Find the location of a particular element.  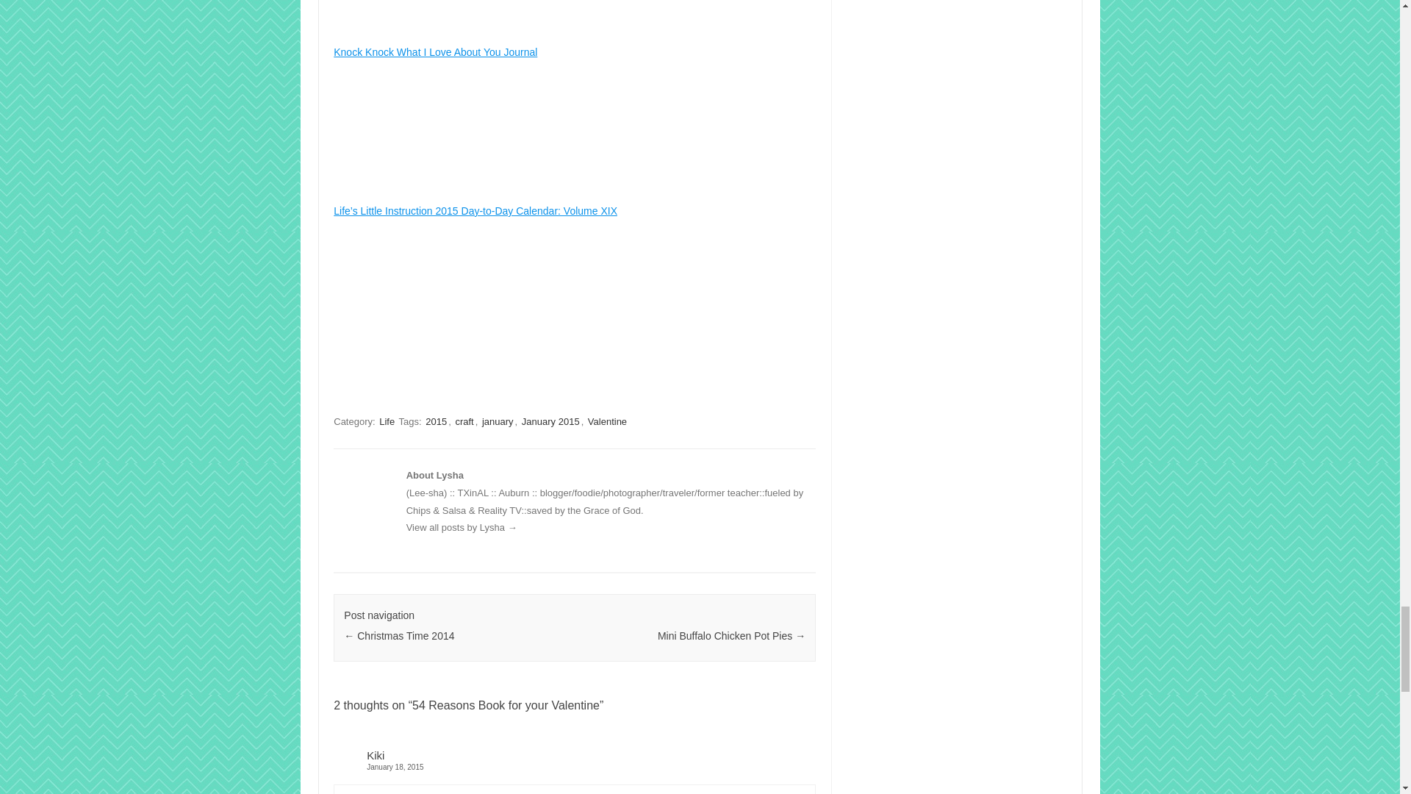

January 2015 is located at coordinates (551, 421).